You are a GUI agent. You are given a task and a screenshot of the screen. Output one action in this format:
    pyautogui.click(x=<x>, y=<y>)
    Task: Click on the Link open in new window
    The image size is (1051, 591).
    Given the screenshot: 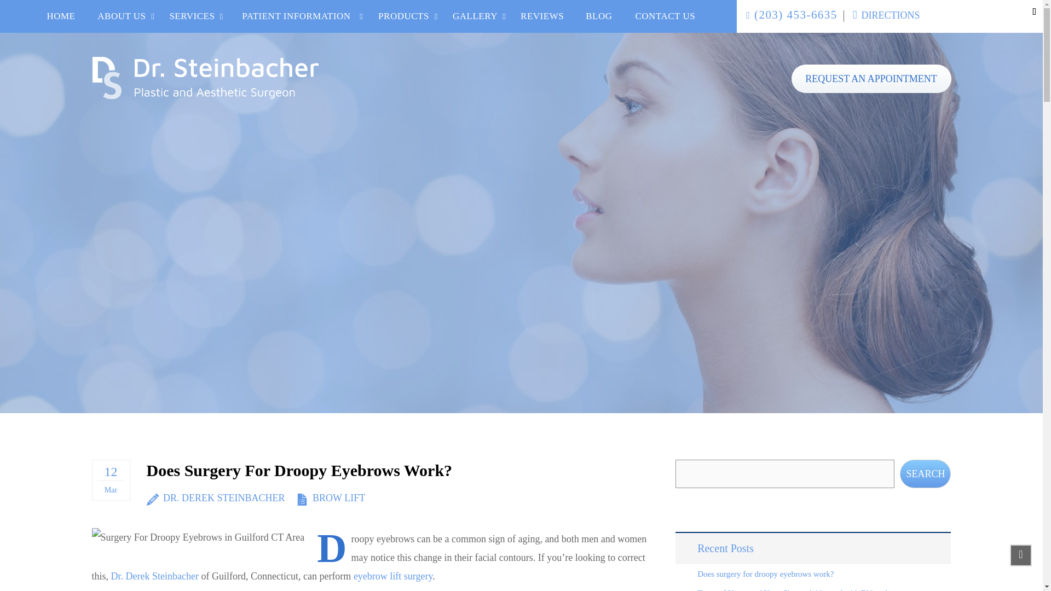 What is the action you would take?
    pyautogui.click(x=886, y=15)
    